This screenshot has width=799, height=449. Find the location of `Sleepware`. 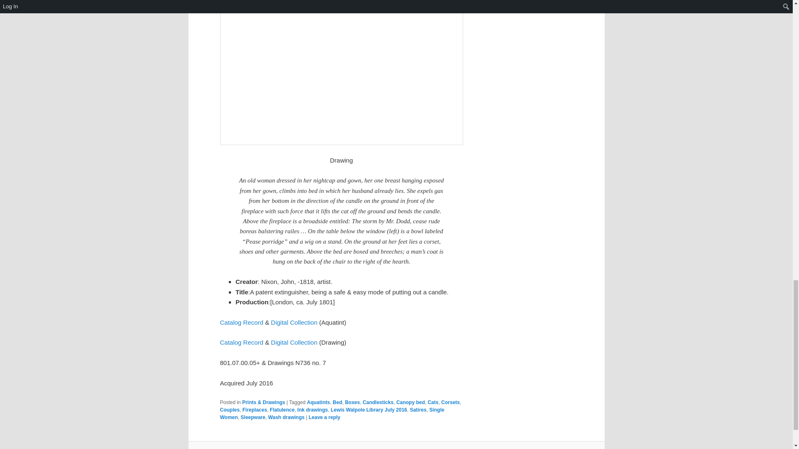

Sleepware is located at coordinates (253, 417).